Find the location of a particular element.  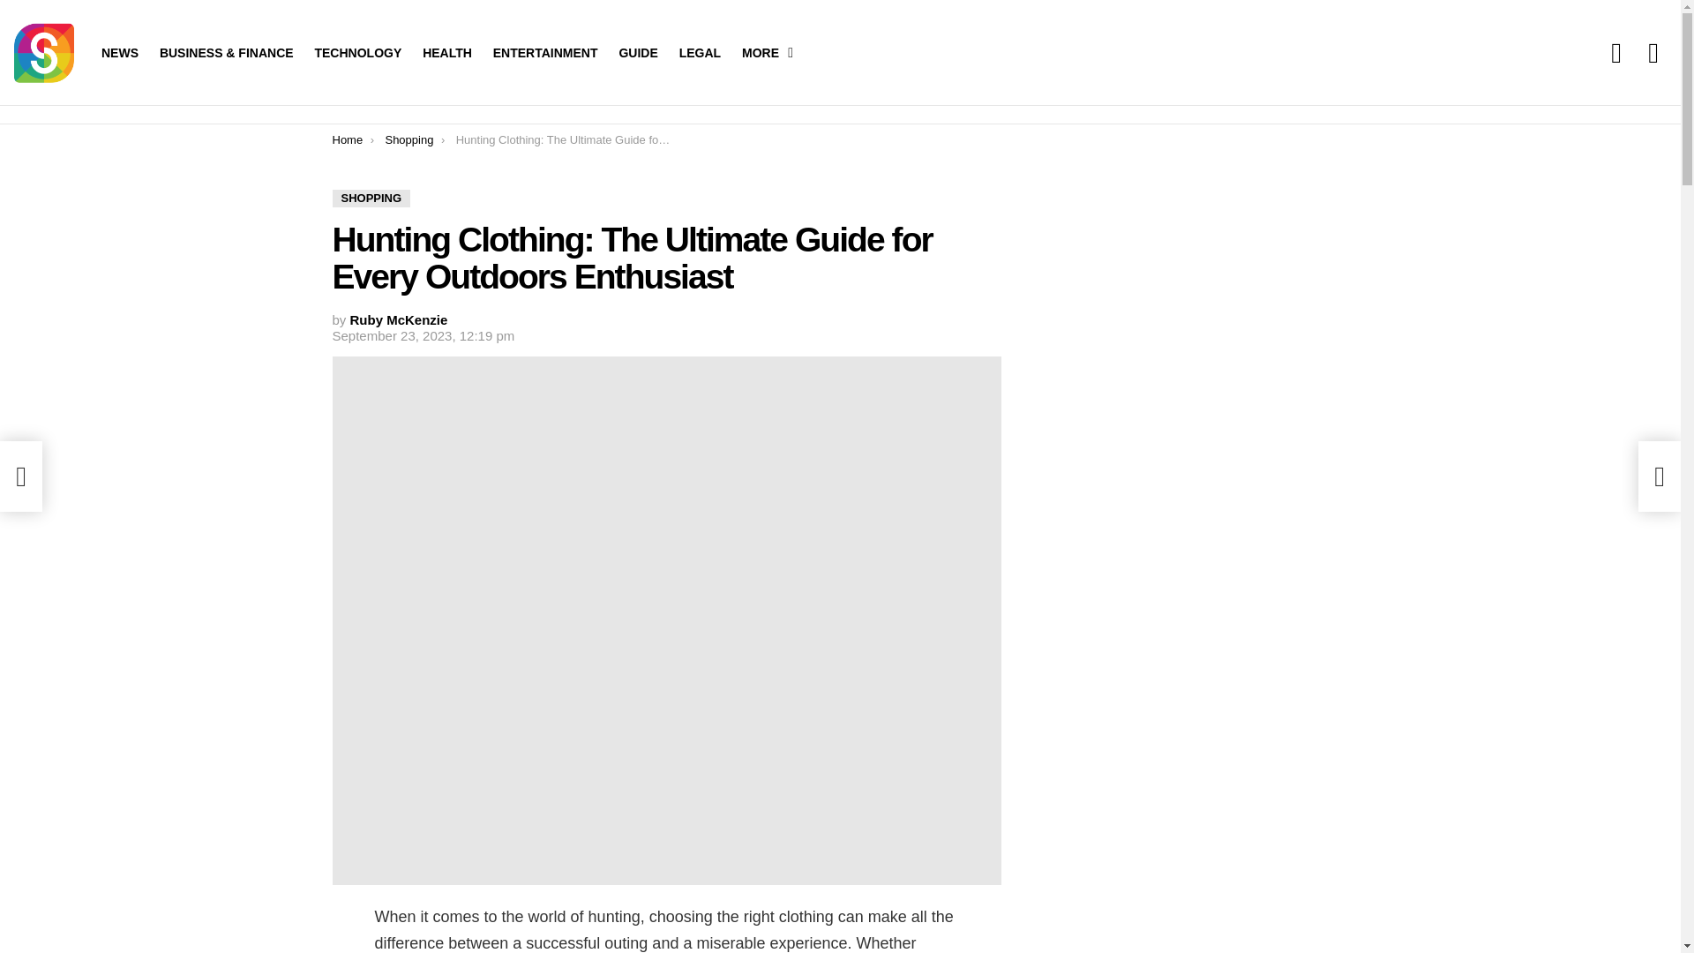

Posts by Ruby McKenzie is located at coordinates (399, 319).